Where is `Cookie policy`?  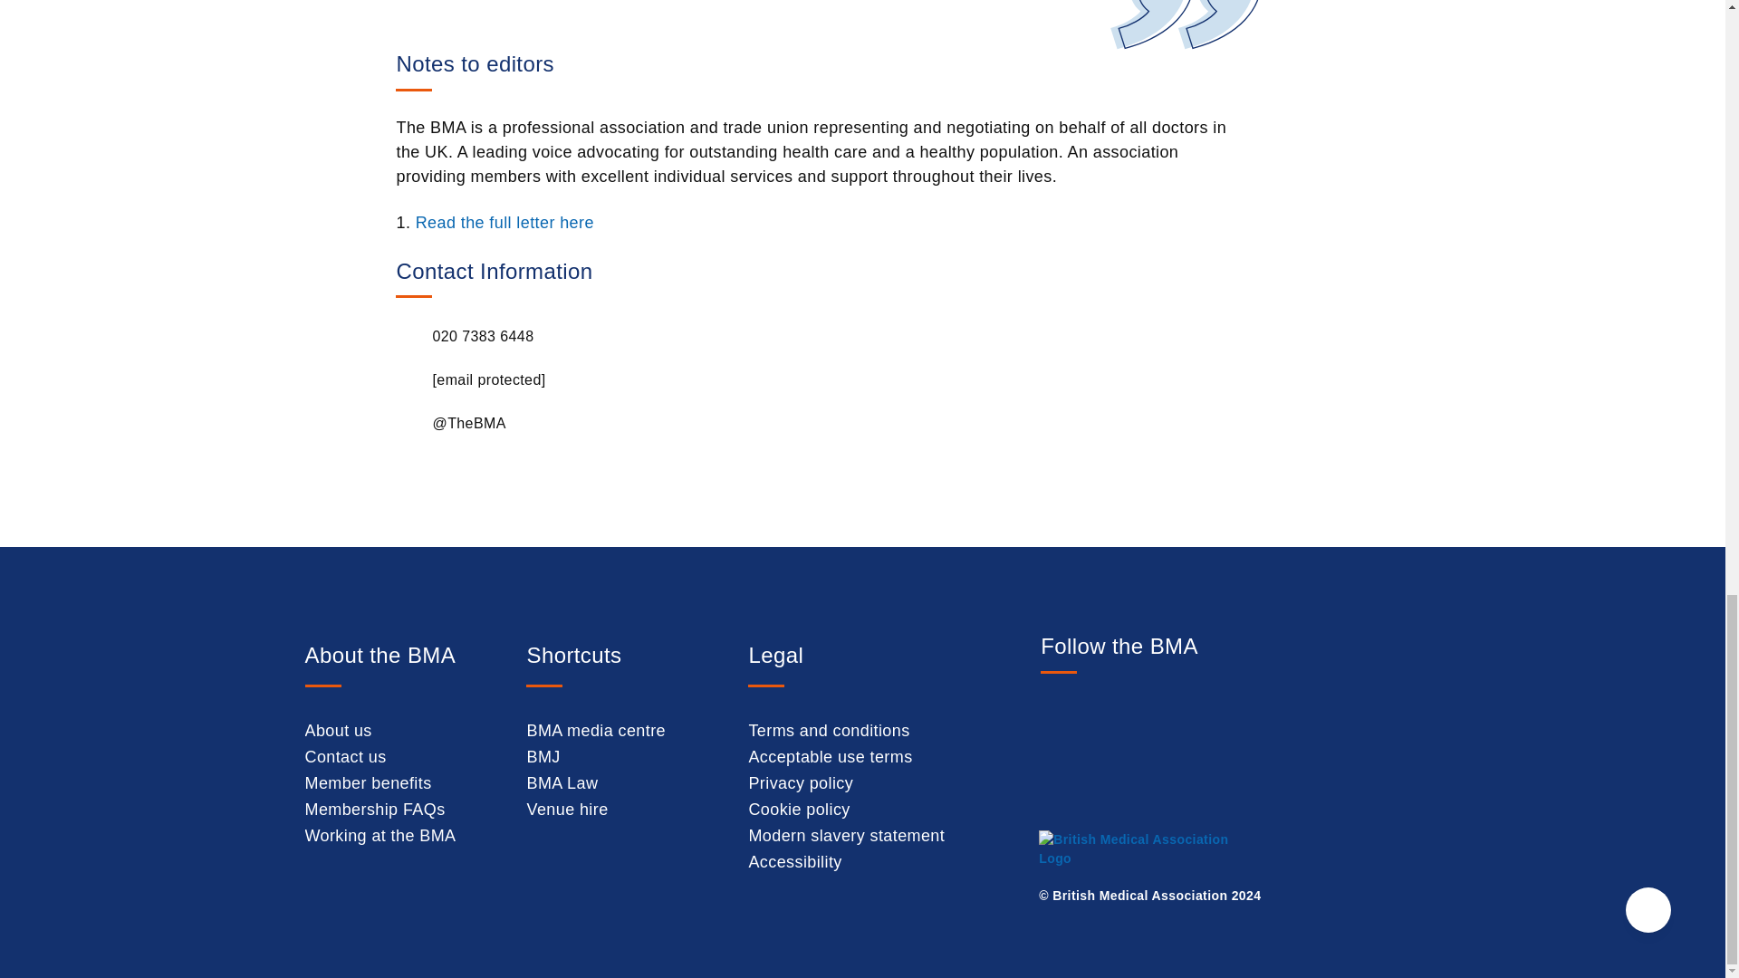 Cookie policy is located at coordinates (799, 810).